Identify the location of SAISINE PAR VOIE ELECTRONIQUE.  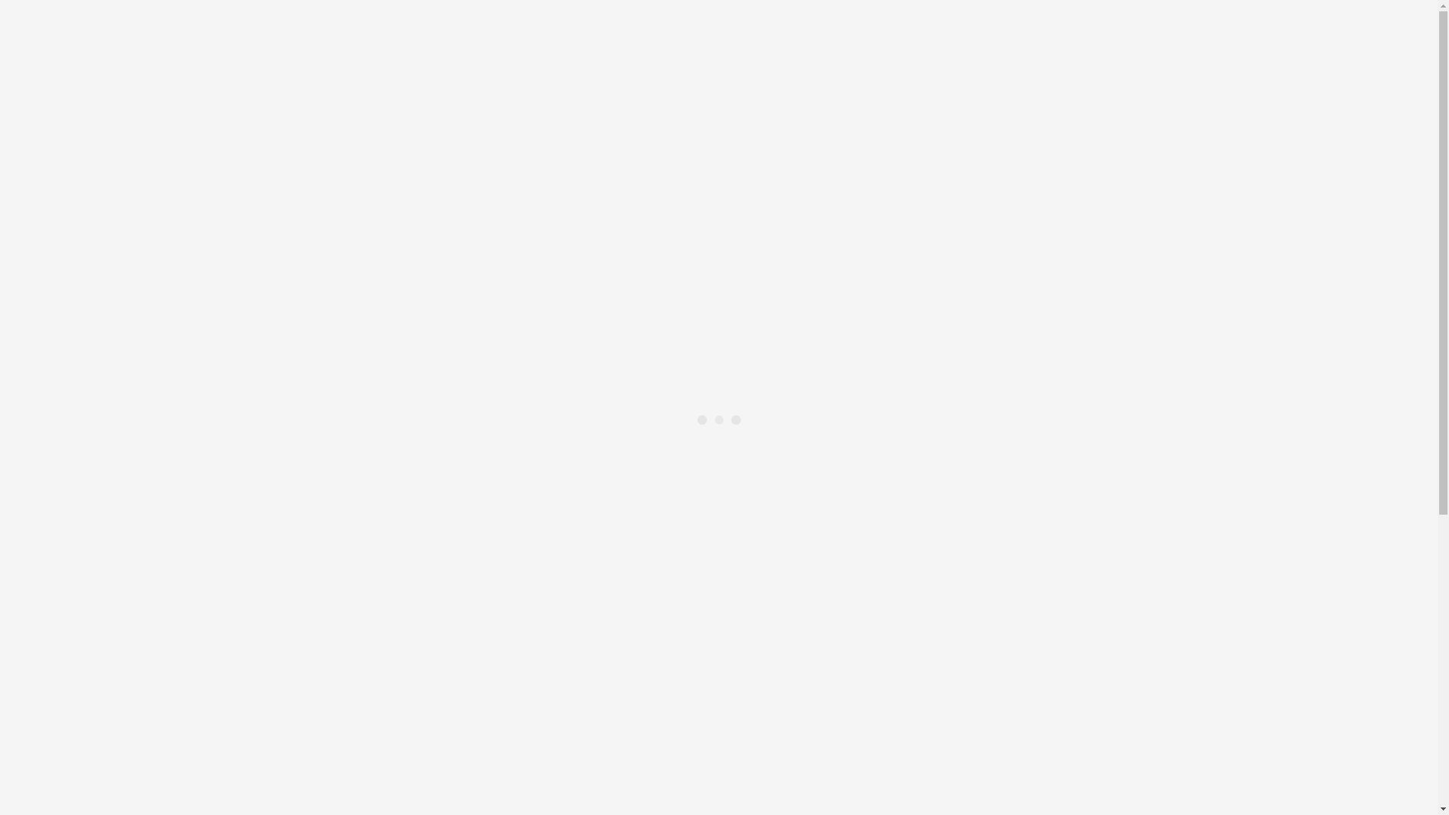
(196, 297).